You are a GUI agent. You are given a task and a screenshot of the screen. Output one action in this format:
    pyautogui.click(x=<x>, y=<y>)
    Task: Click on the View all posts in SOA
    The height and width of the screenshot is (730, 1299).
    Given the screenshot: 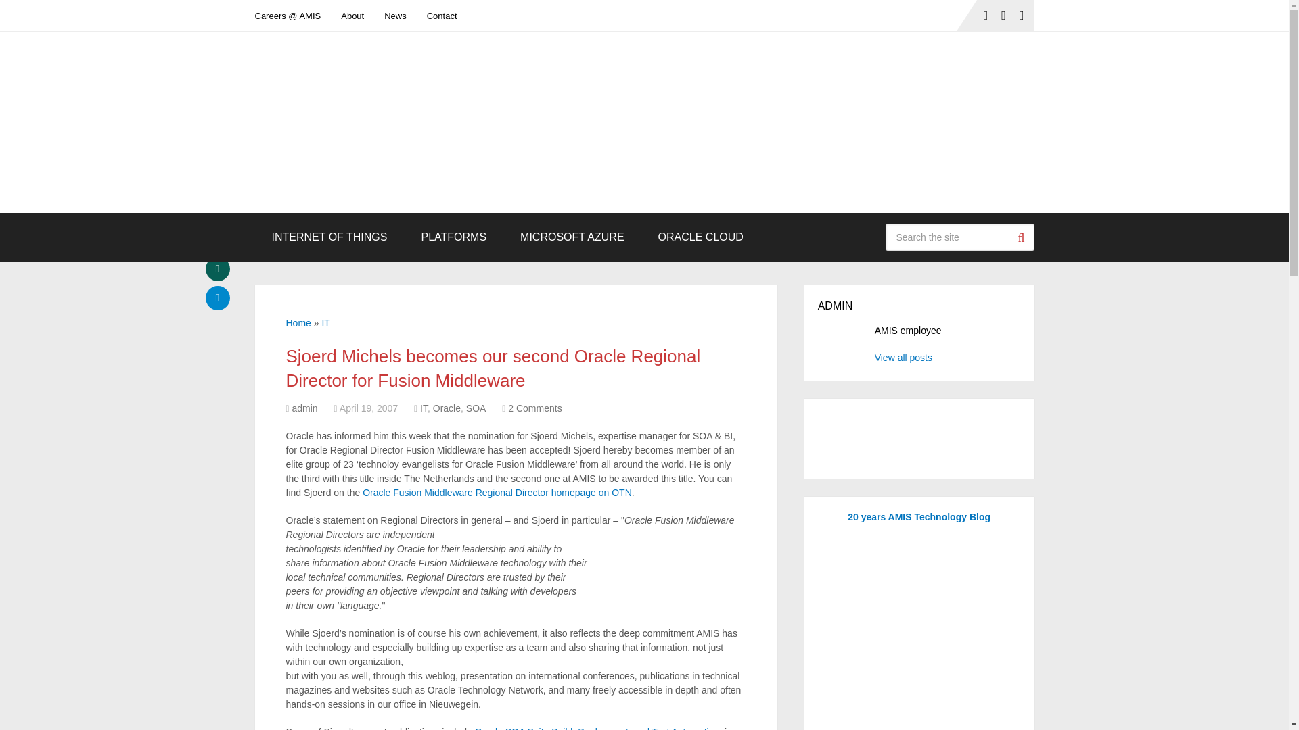 What is the action you would take?
    pyautogui.click(x=476, y=408)
    